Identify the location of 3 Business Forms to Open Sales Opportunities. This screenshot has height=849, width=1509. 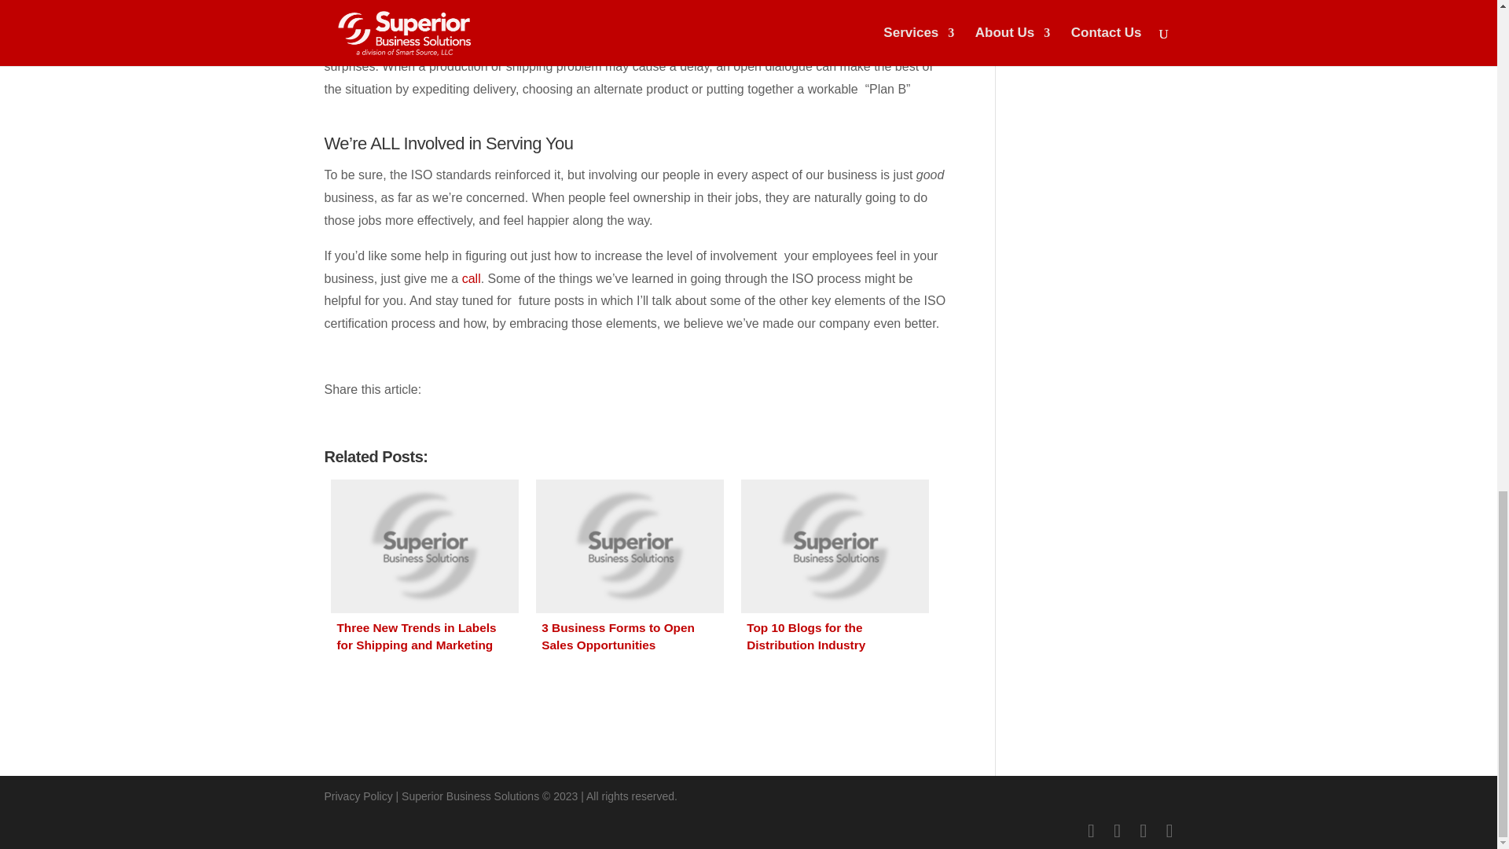
(630, 572).